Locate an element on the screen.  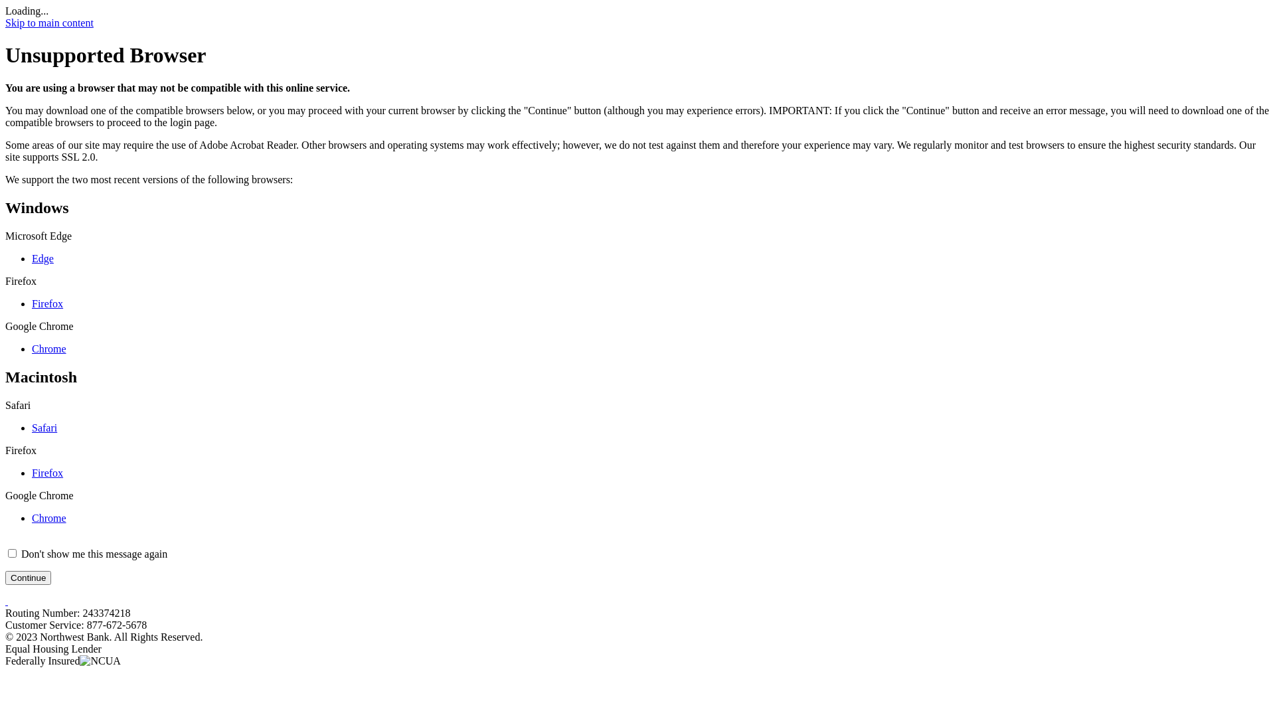
Refresh is located at coordinates (21, 7).